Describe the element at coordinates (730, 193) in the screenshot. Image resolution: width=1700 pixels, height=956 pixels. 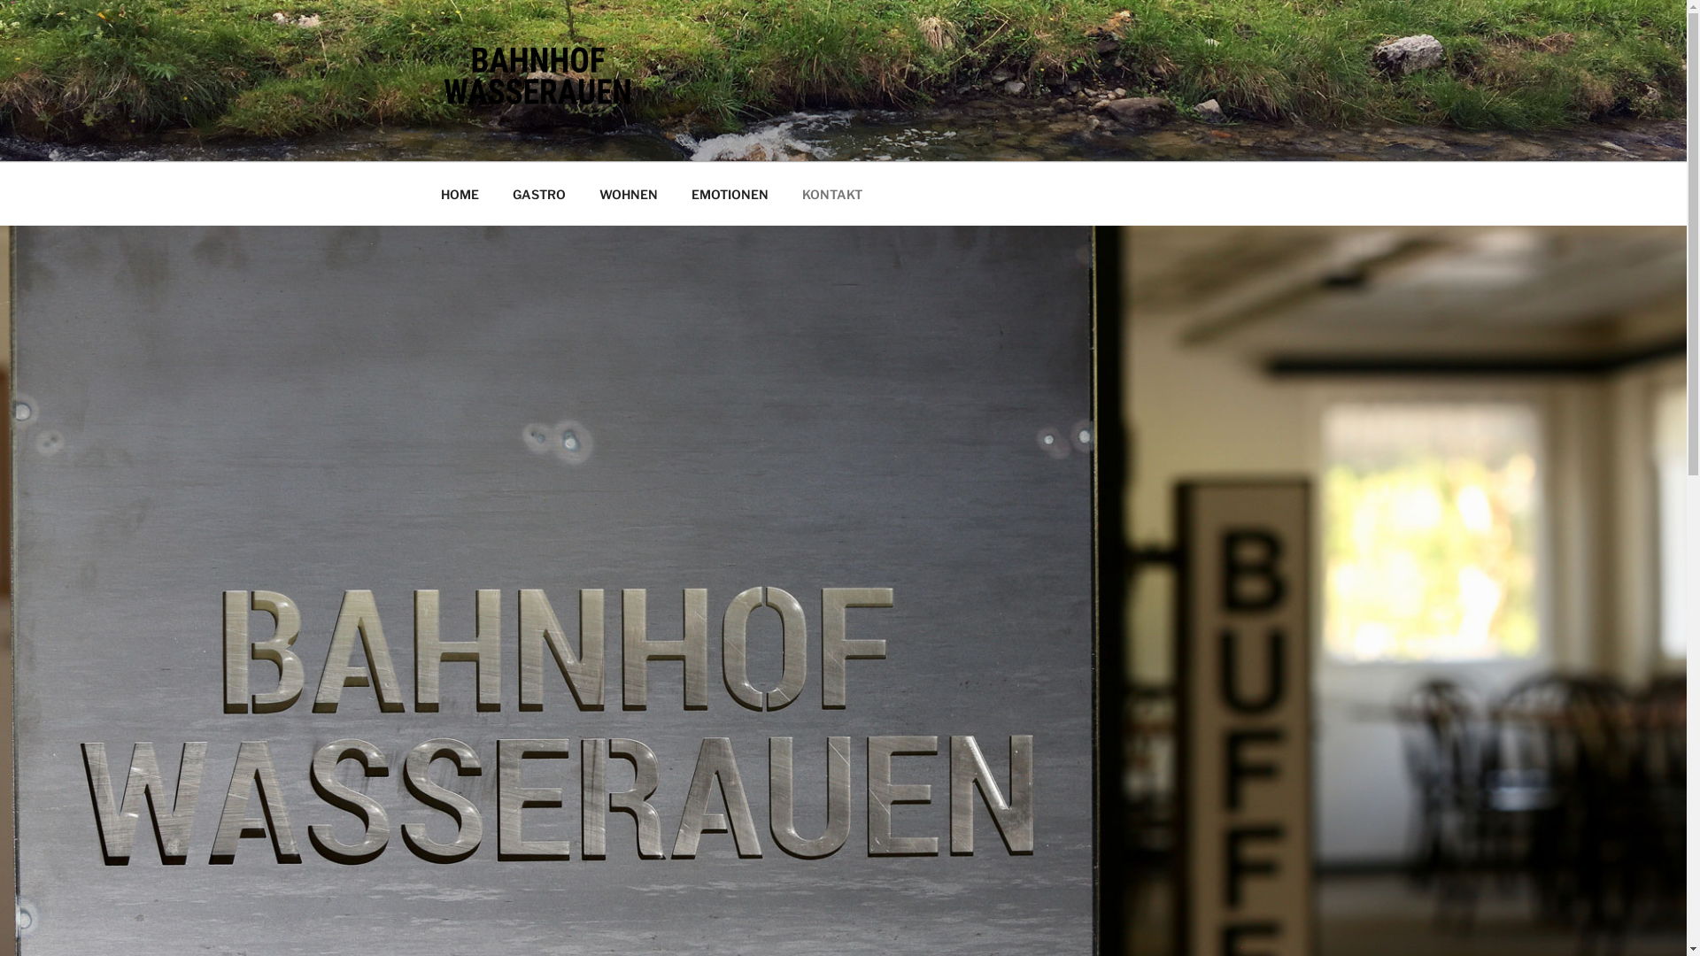
I see `EMOTIONEN` at that location.